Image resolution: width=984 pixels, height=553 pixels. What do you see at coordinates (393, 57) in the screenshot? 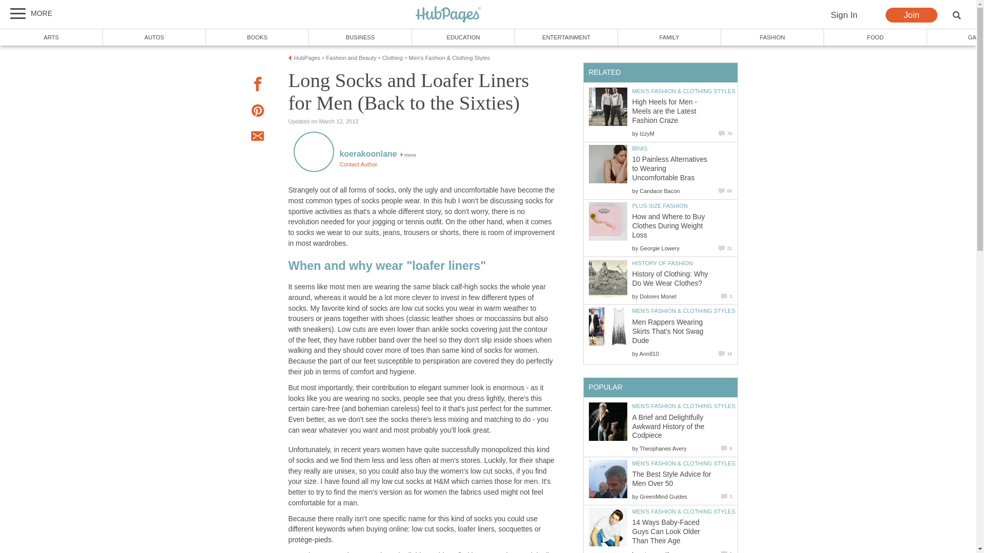
I see `Clothing` at bounding box center [393, 57].